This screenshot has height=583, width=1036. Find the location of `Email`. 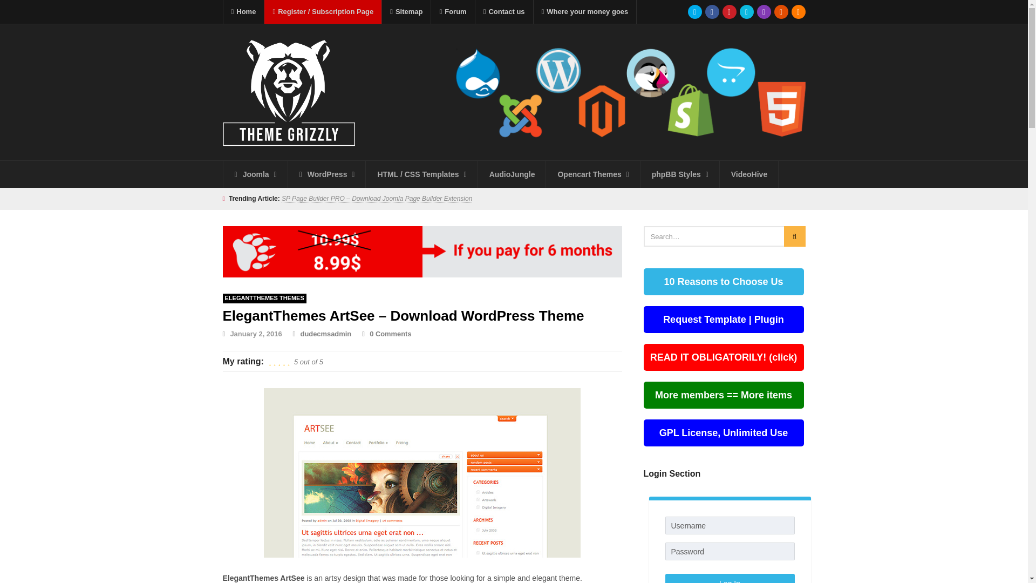

Email is located at coordinates (780, 11).